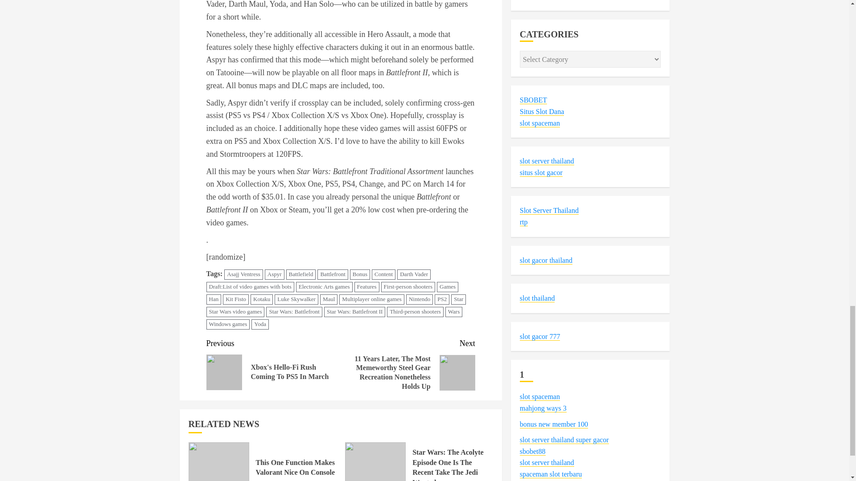 The image size is (856, 481). What do you see at coordinates (360, 274) in the screenshot?
I see `Bonus` at bounding box center [360, 274].